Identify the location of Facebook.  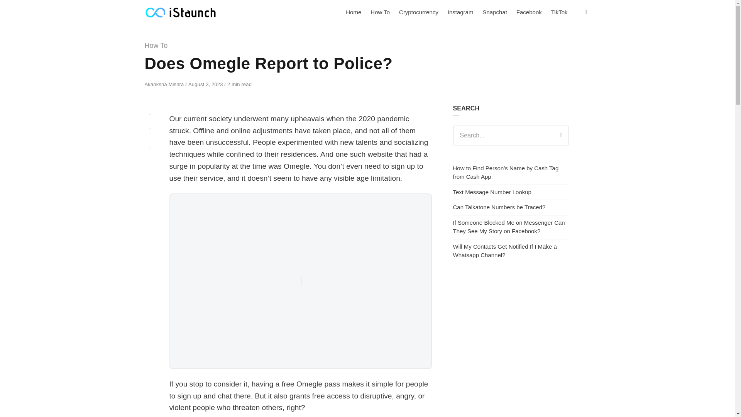
(529, 12).